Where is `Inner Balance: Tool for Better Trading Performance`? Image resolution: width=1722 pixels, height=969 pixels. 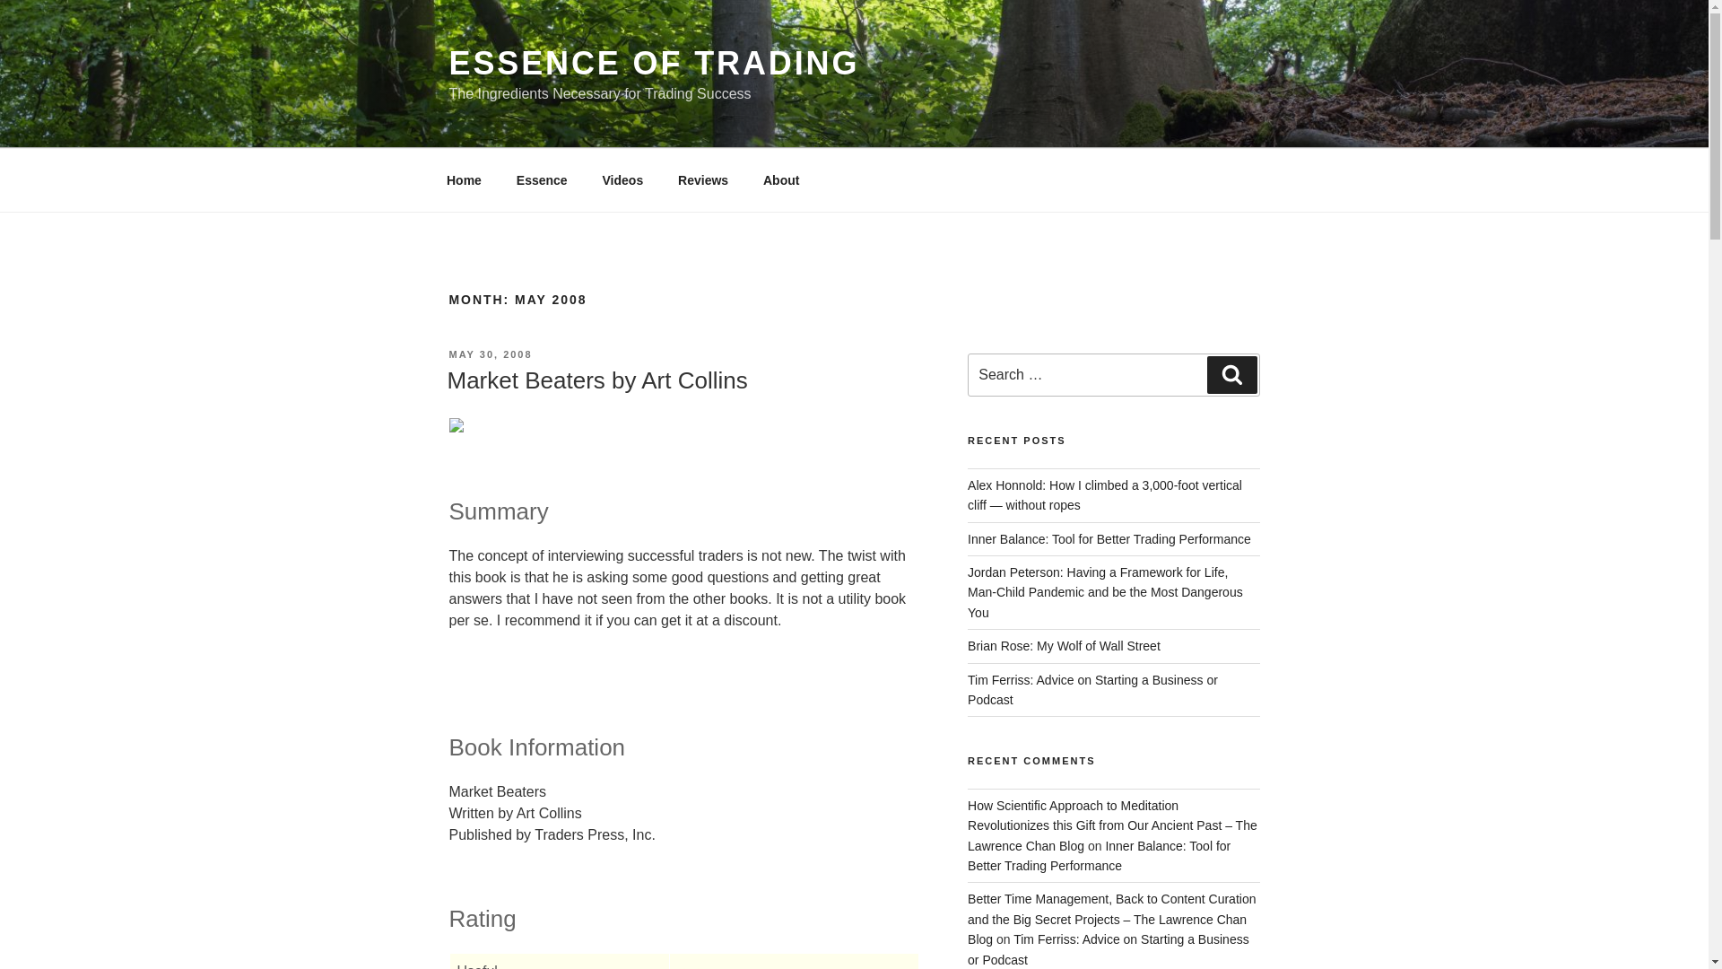 Inner Balance: Tool for Better Trading Performance is located at coordinates (1109, 538).